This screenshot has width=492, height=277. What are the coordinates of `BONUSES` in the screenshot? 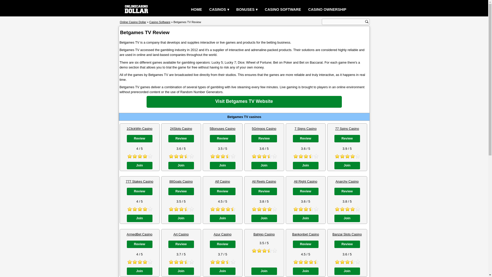 It's located at (247, 10).